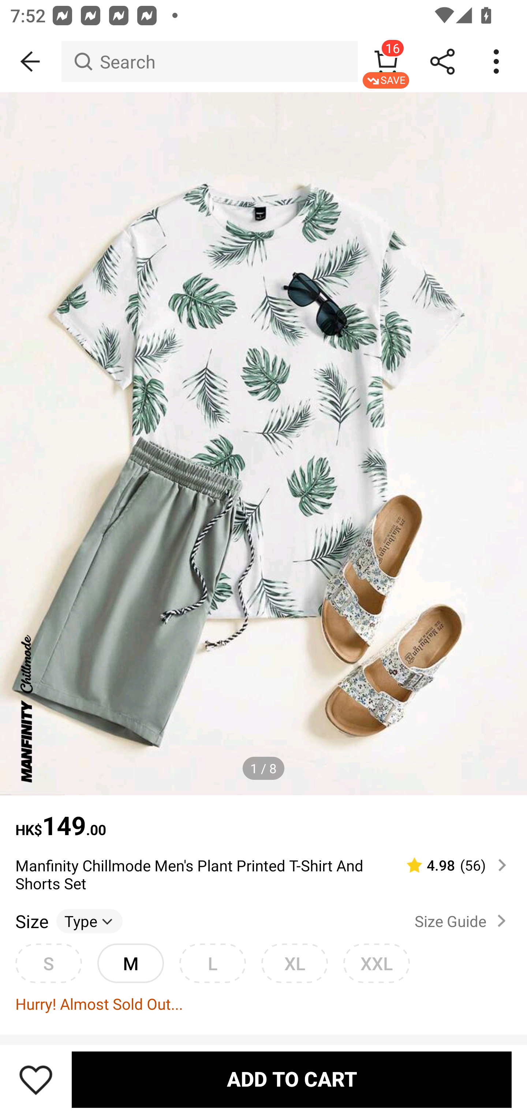 The height and width of the screenshot is (1113, 527). What do you see at coordinates (212, 963) in the screenshot?
I see `L` at bounding box center [212, 963].